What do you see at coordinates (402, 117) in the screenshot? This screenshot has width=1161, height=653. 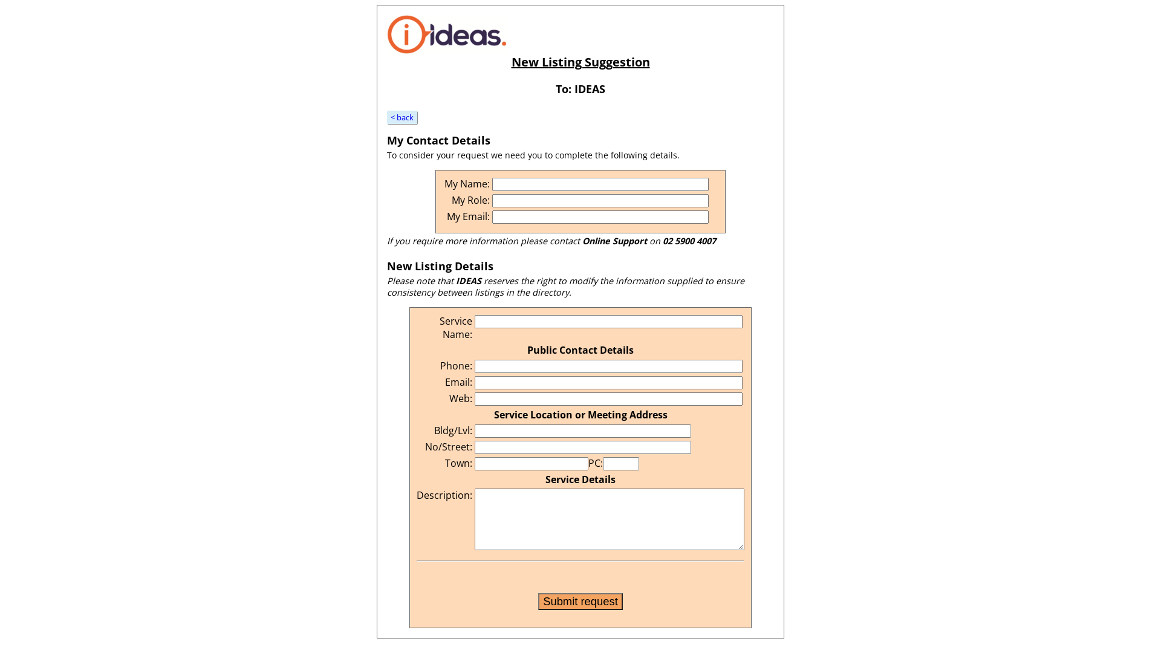 I see `< back` at bounding box center [402, 117].